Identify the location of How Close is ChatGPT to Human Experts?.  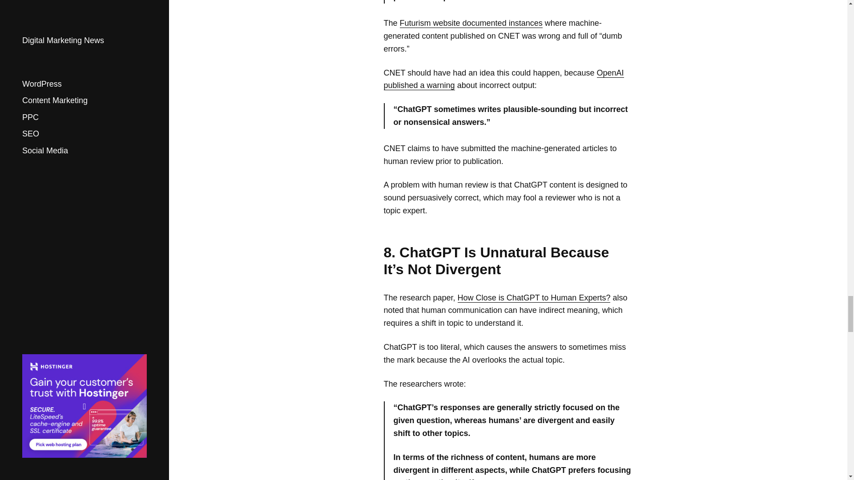
(534, 298).